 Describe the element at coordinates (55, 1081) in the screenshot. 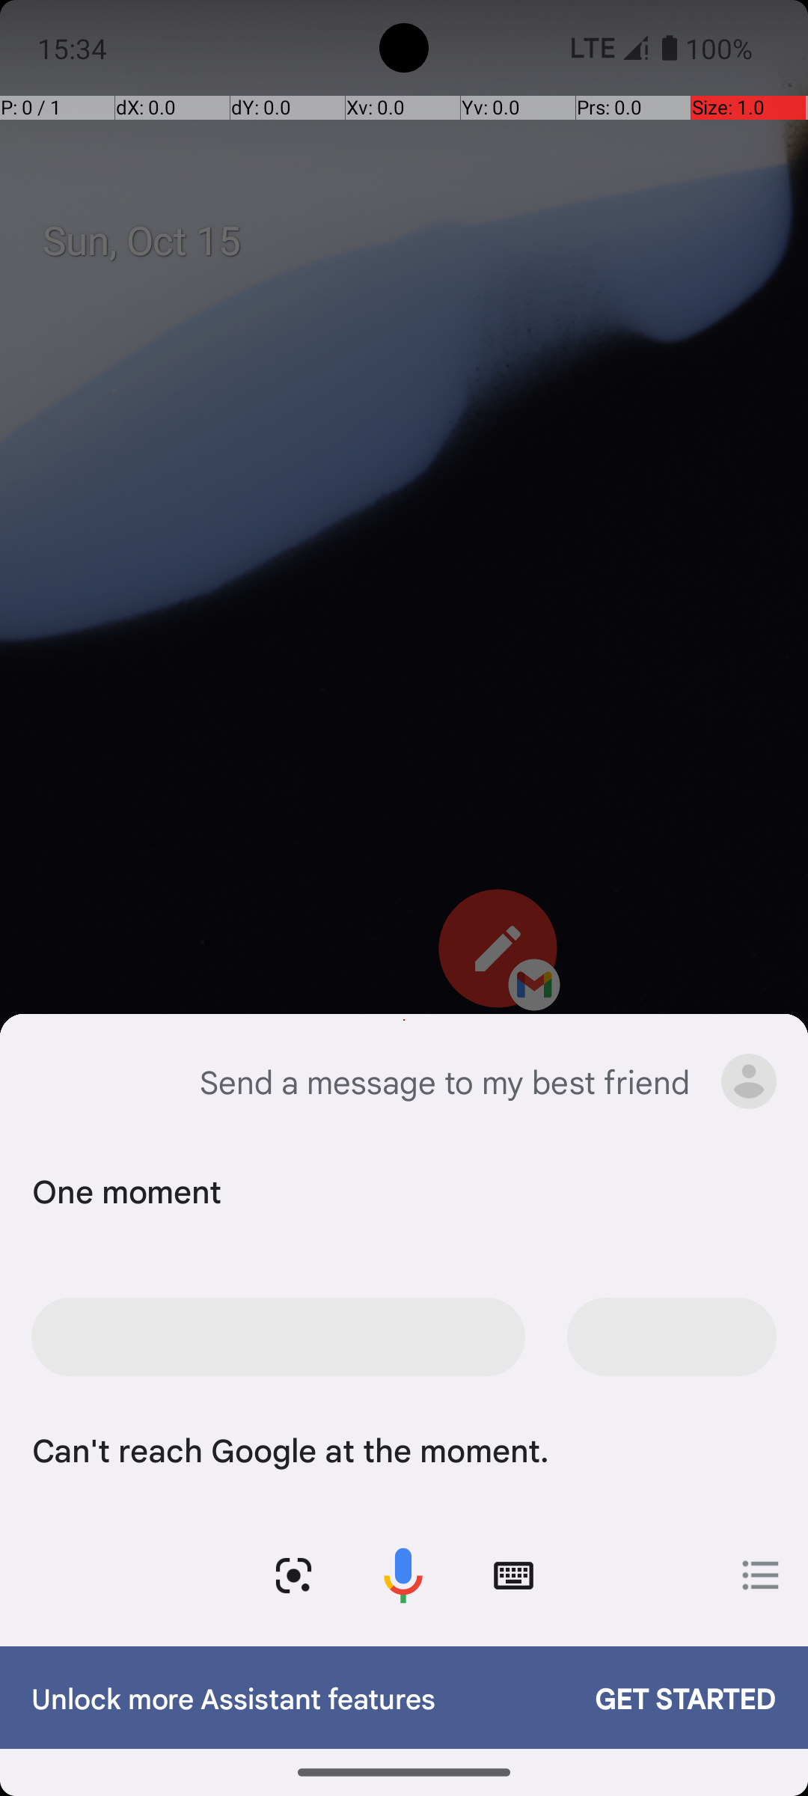

I see `Google assistant` at that location.